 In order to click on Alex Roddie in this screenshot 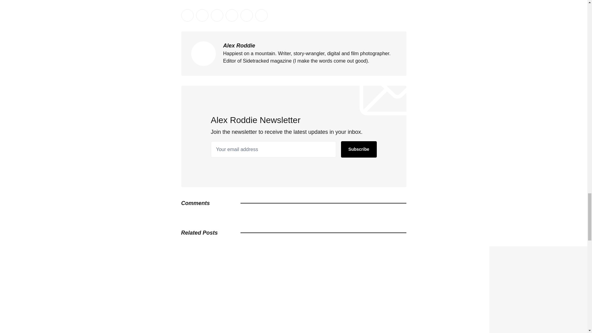, I will do `click(239, 46)`.